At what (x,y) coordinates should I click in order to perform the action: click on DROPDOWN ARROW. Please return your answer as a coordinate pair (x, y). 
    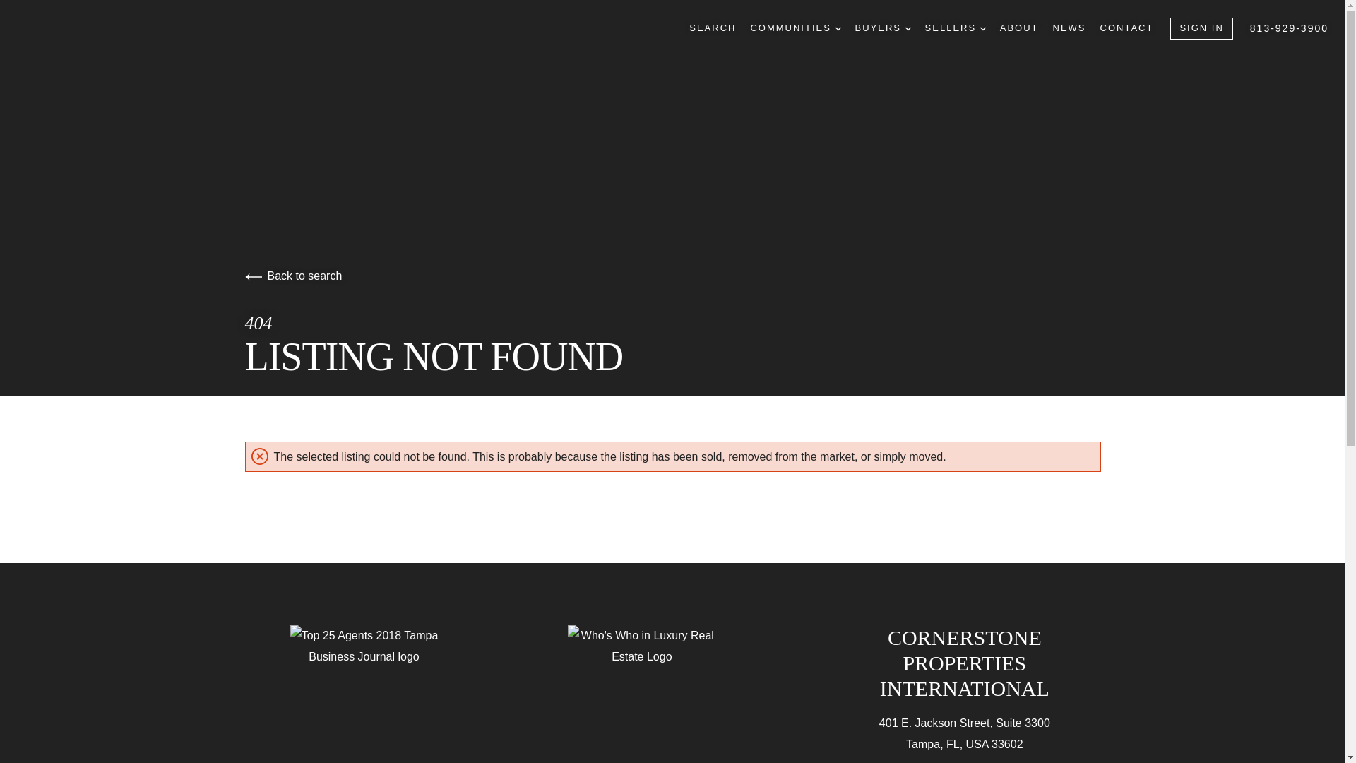
    Looking at the image, I should click on (983, 28).